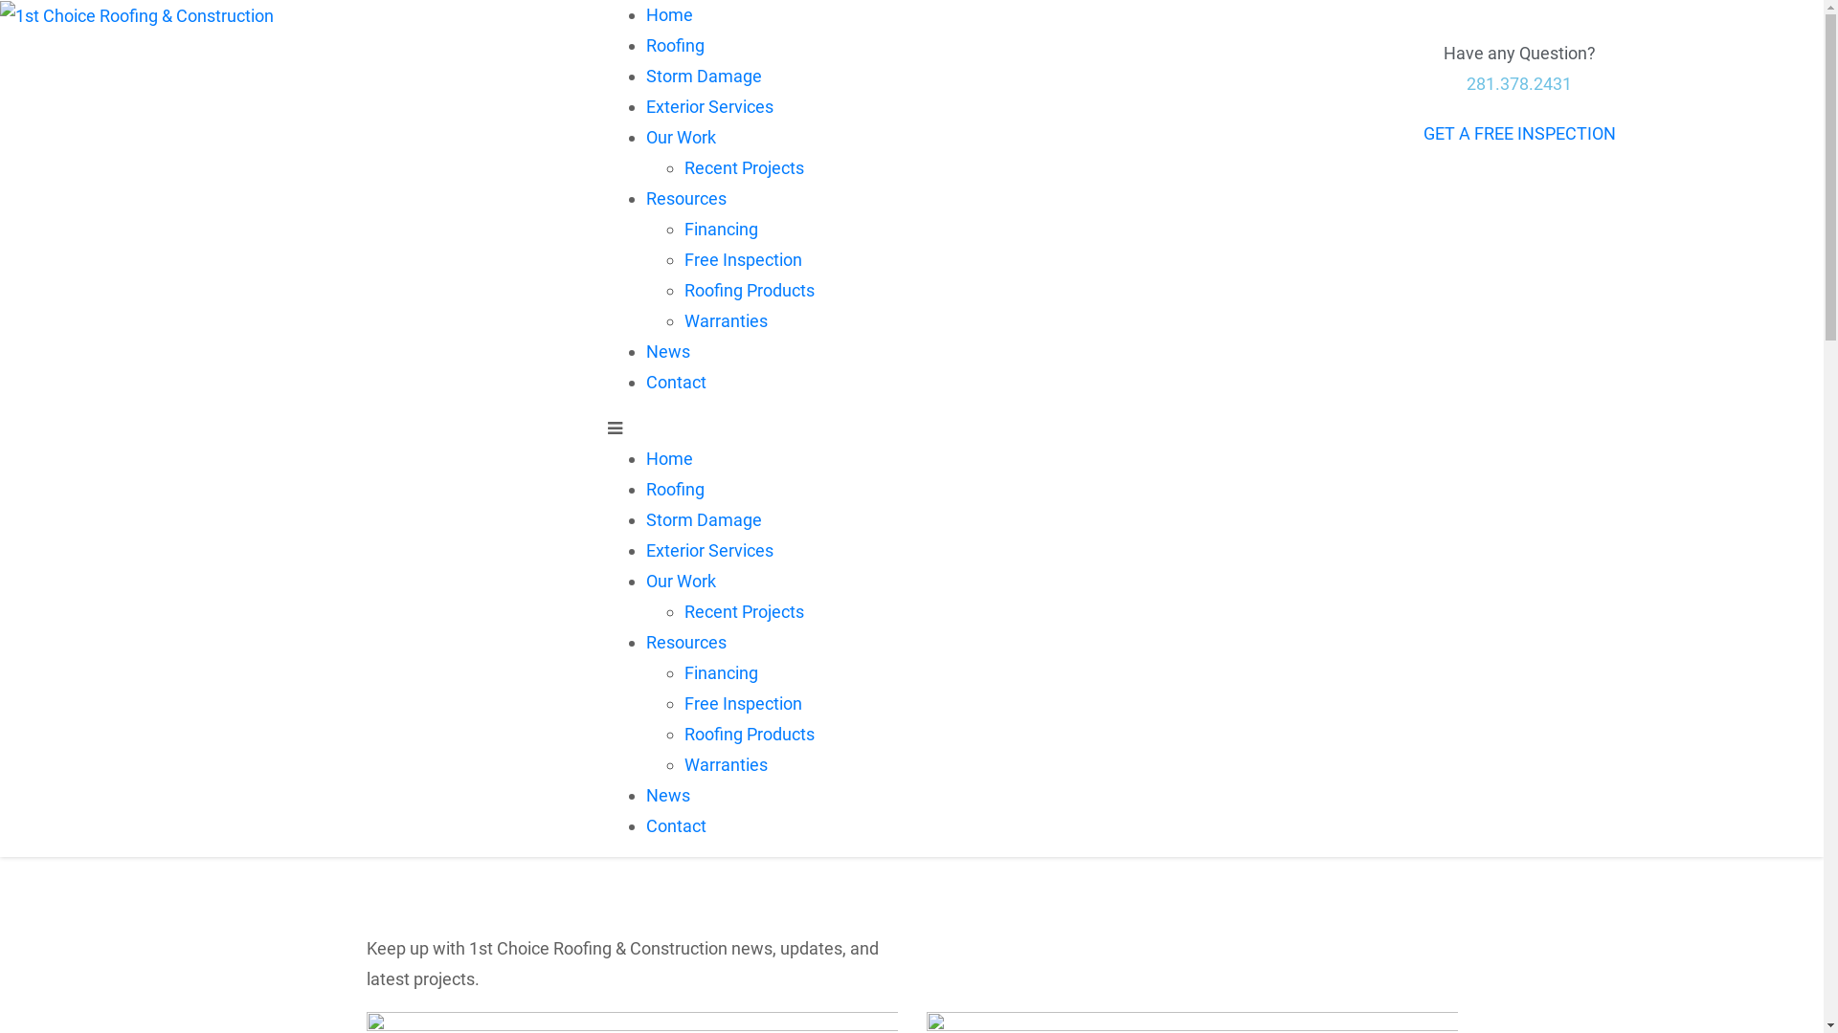  What do you see at coordinates (682, 582) in the screenshot?
I see `Our Work` at bounding box center [682, 582].